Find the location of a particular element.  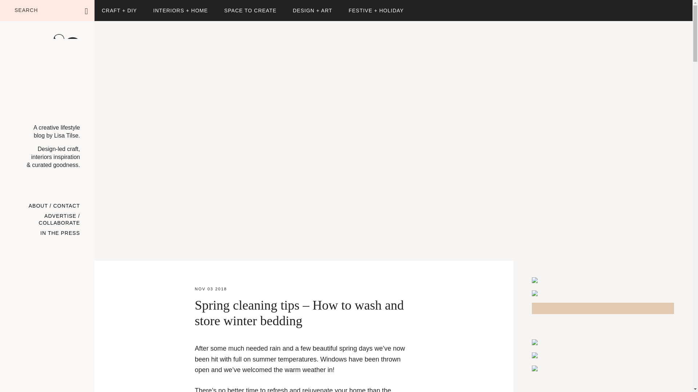

SPACE TO CREATE is located at coordinates (250, 11).